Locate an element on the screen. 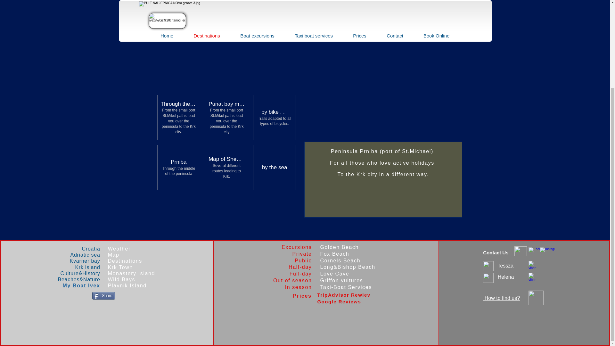  Share is located at coordinates (104, 296).